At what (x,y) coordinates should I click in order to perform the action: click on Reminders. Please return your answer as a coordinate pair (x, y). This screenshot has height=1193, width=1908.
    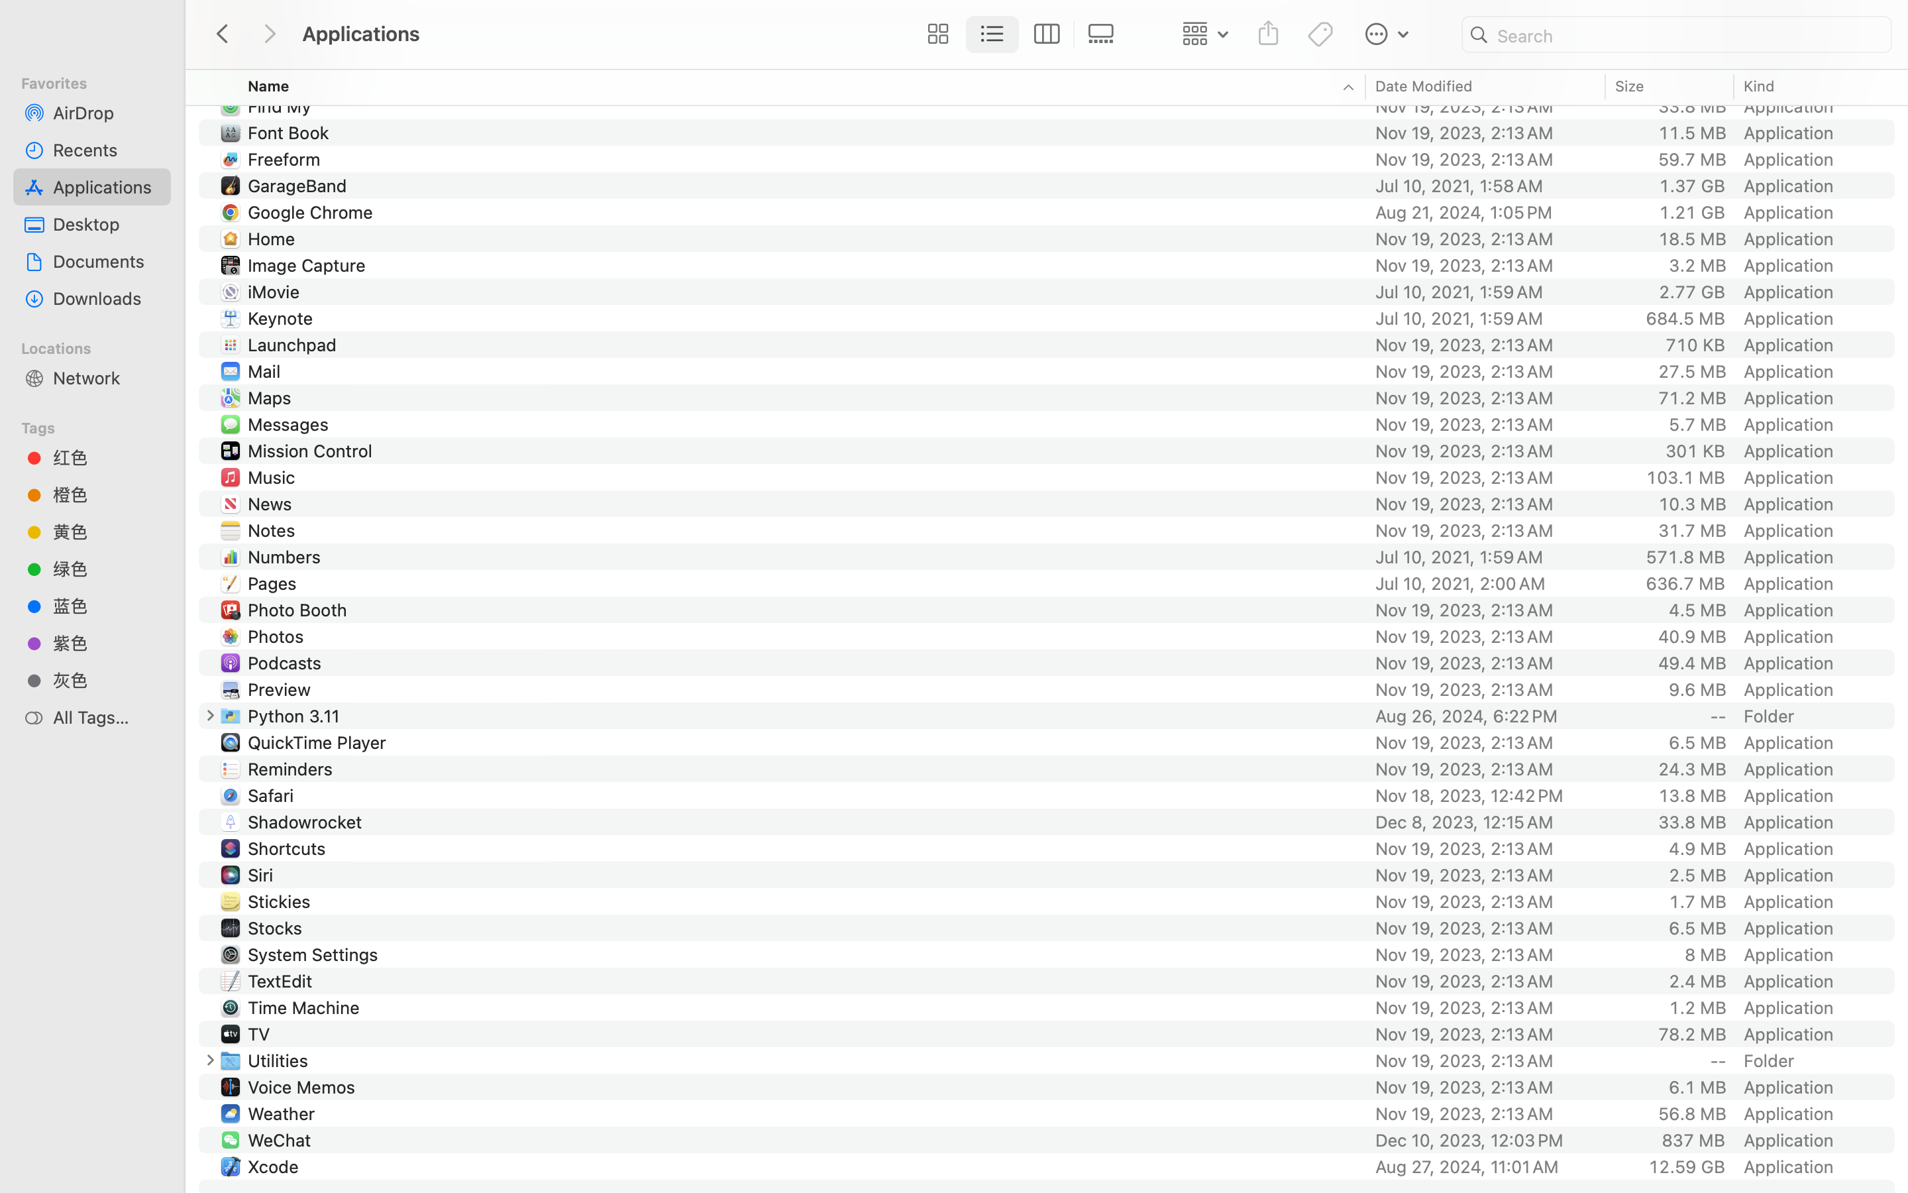
    Looking at the image, I should click on (293, 769).